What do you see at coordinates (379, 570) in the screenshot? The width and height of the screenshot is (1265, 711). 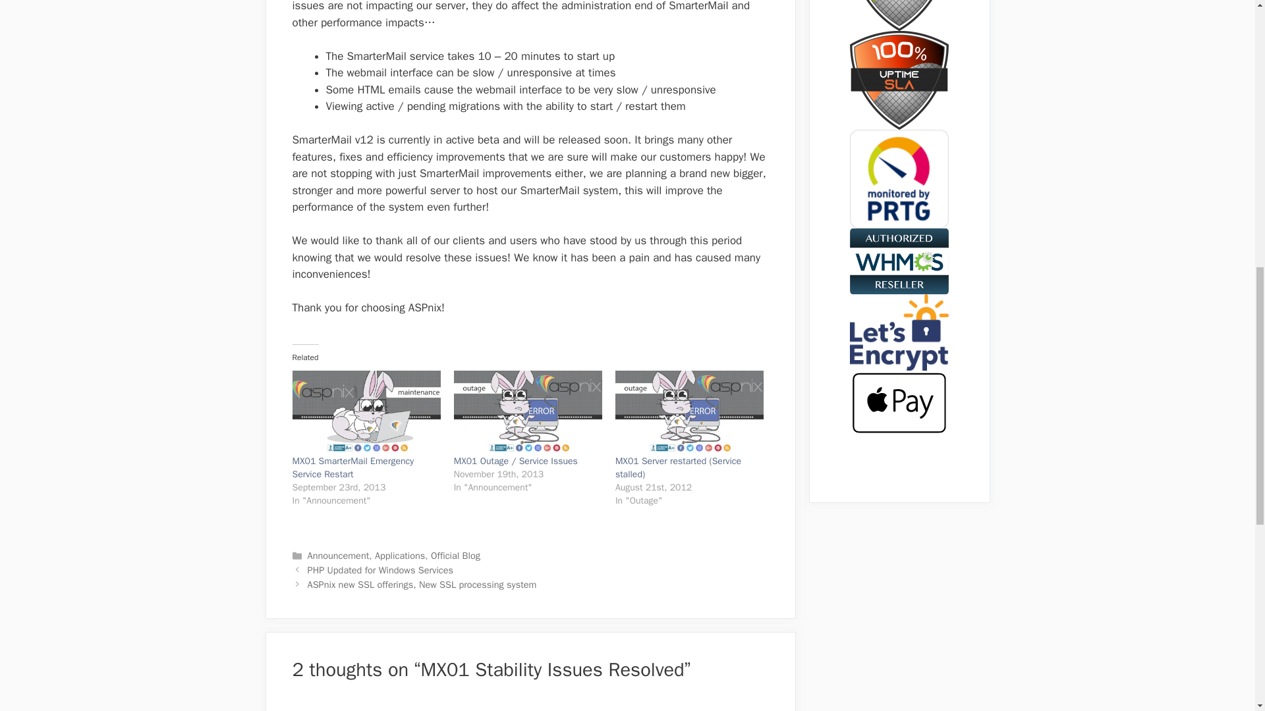 I see `PHP Updated for Windows Services` at bounding box center [379, 570].